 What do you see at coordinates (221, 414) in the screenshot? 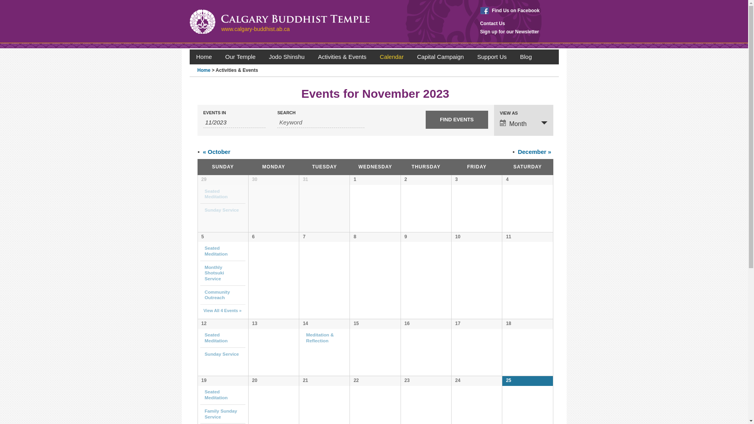
I see `Family Sunday Service` at bounding box center [221, 414].